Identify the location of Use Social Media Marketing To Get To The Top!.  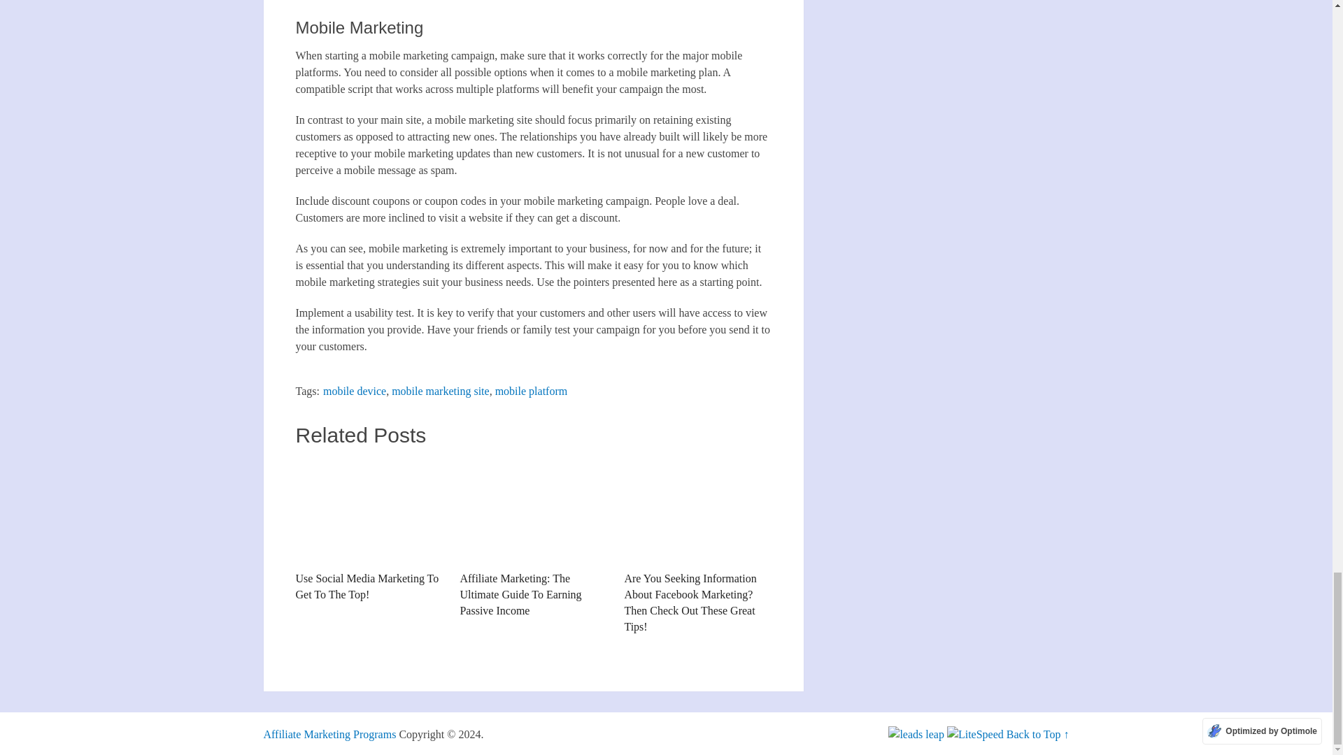
(368, 510).